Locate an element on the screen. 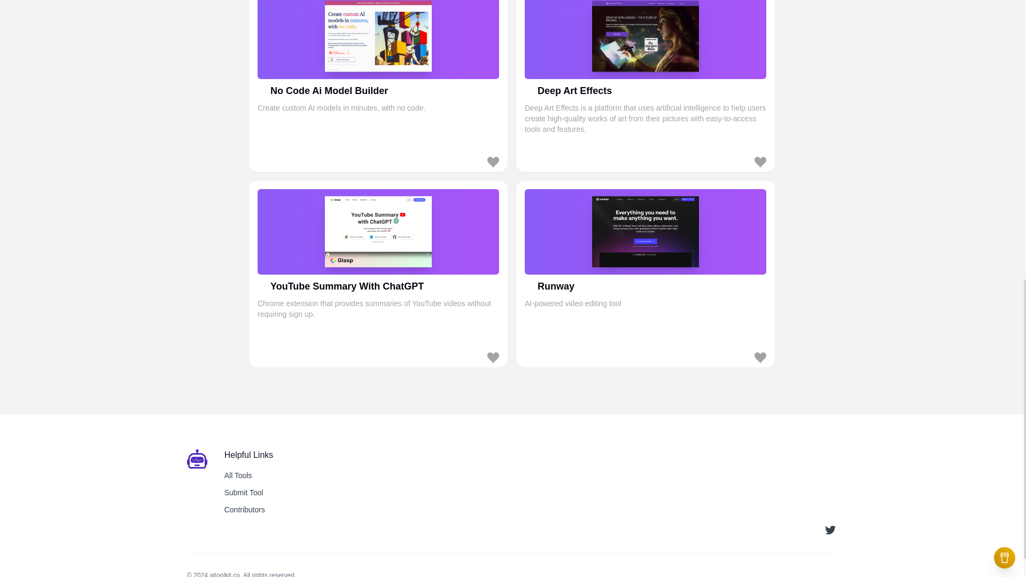  Twitter is located at coordinates (238, 475).